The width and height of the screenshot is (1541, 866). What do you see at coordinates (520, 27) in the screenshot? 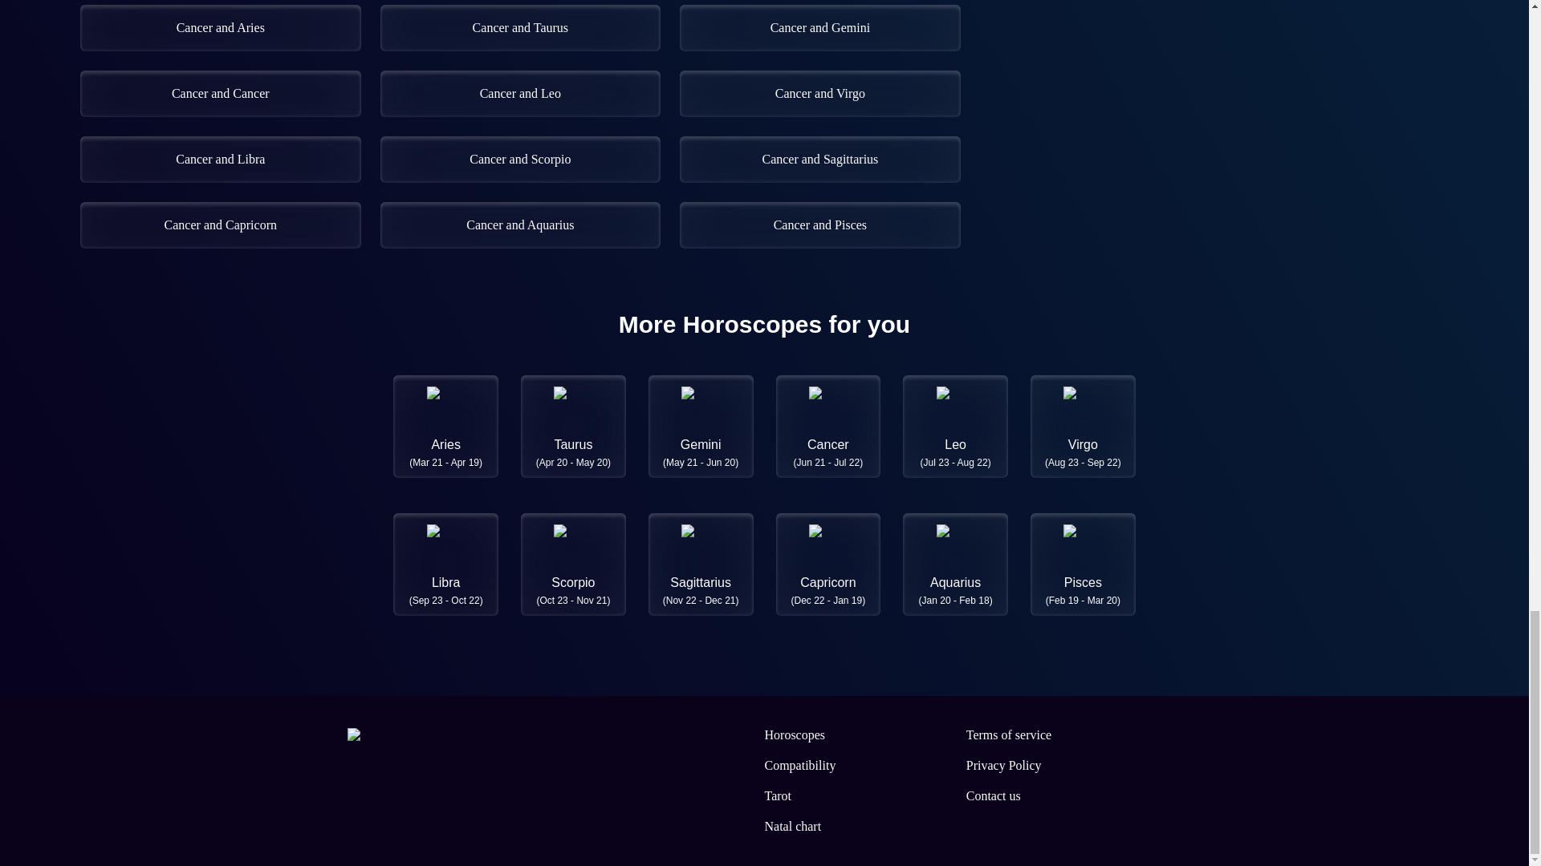
I see `cancer and Taurus` at bounding box center [520, 27].